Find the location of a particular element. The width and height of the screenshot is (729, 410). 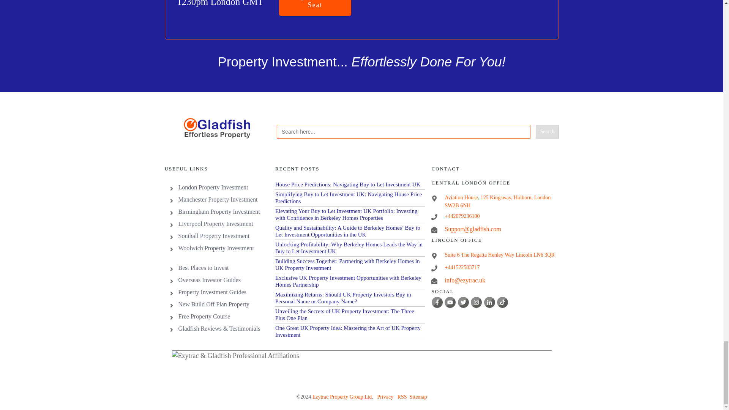

Search is located at coordinates (547, 132).